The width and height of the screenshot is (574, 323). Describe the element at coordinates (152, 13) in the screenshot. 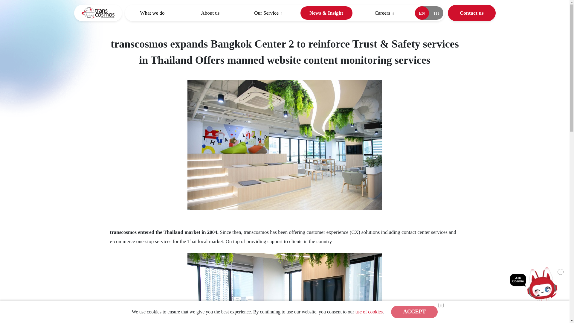

I see `What we do` at that location.